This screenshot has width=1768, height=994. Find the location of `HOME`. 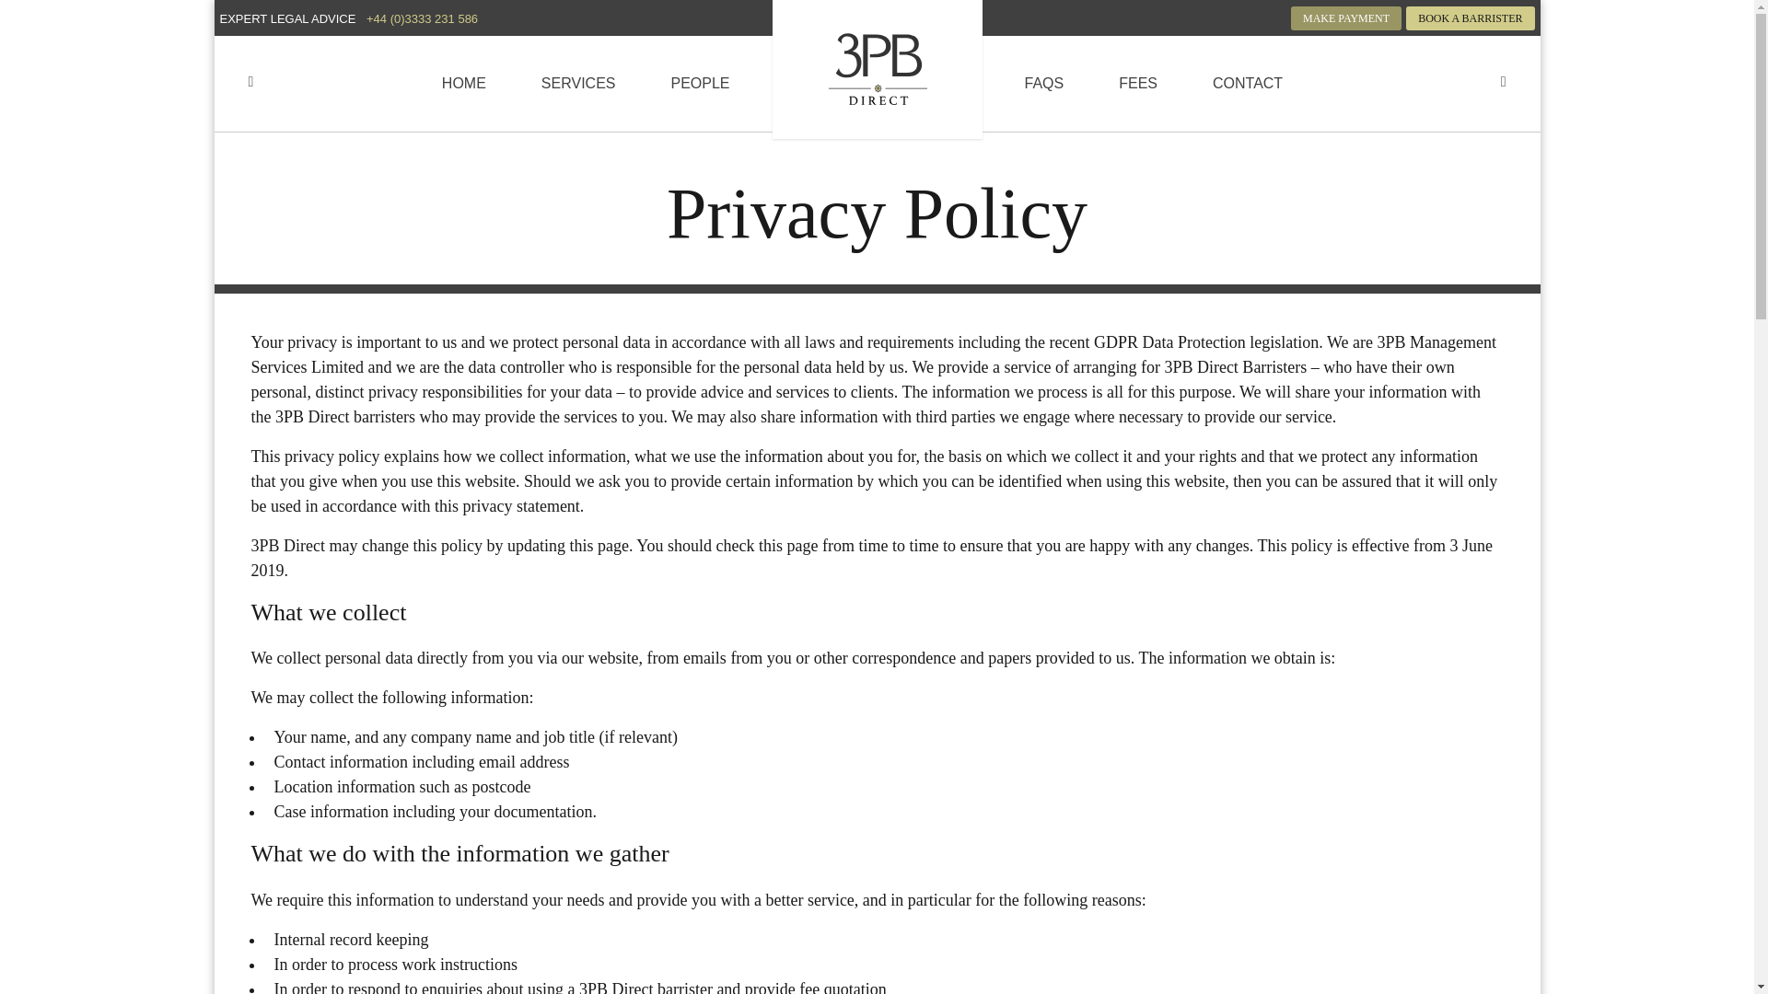

HOME is located at coordinates (464, 83).